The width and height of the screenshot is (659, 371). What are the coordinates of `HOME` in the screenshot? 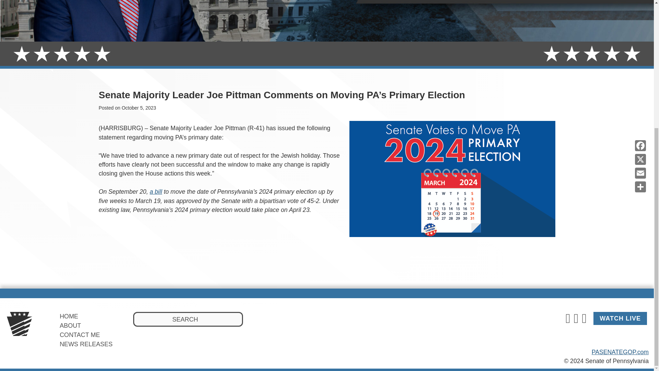 It's located at (69, 316).